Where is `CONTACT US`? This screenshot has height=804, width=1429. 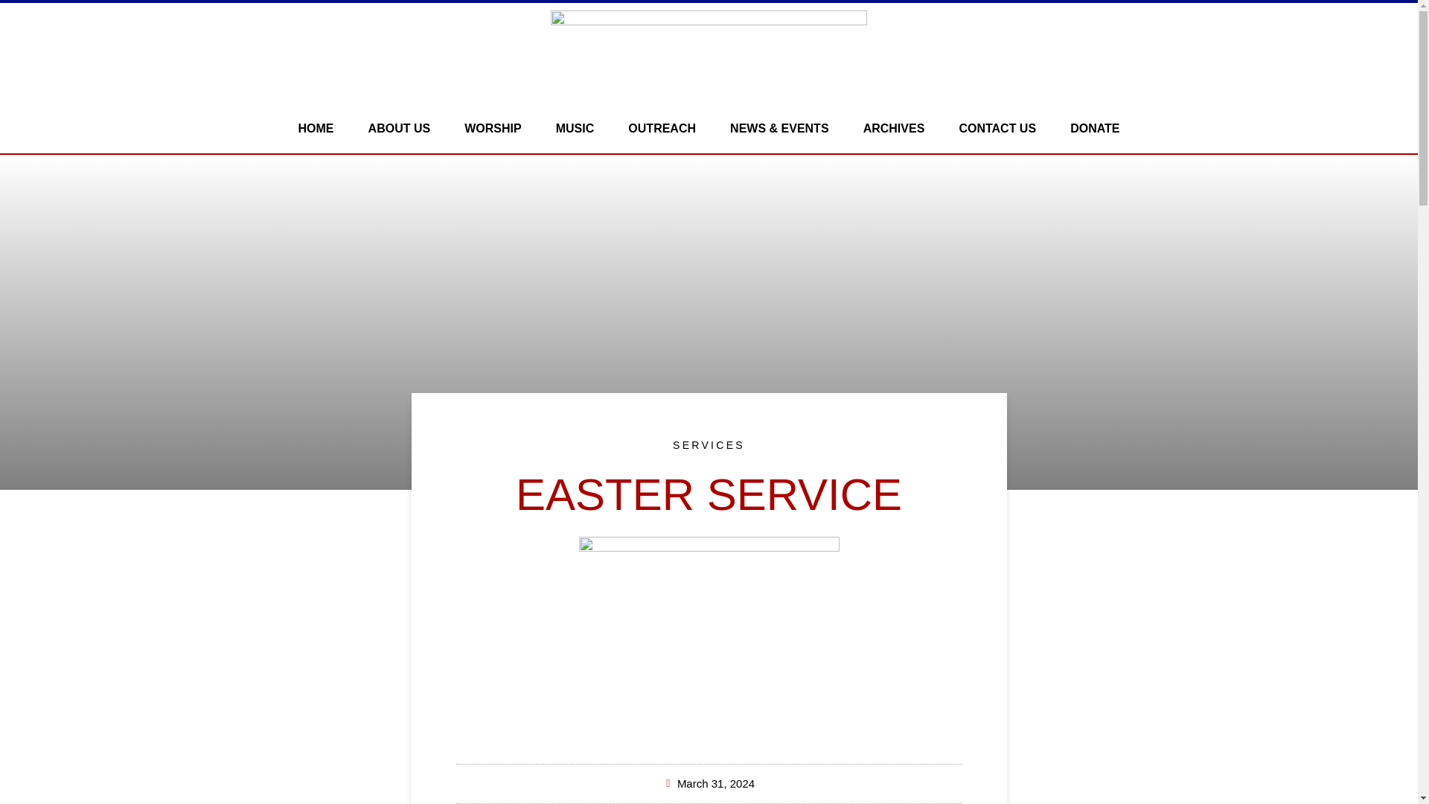
CONTACT US is located at coordinates (997, 128).